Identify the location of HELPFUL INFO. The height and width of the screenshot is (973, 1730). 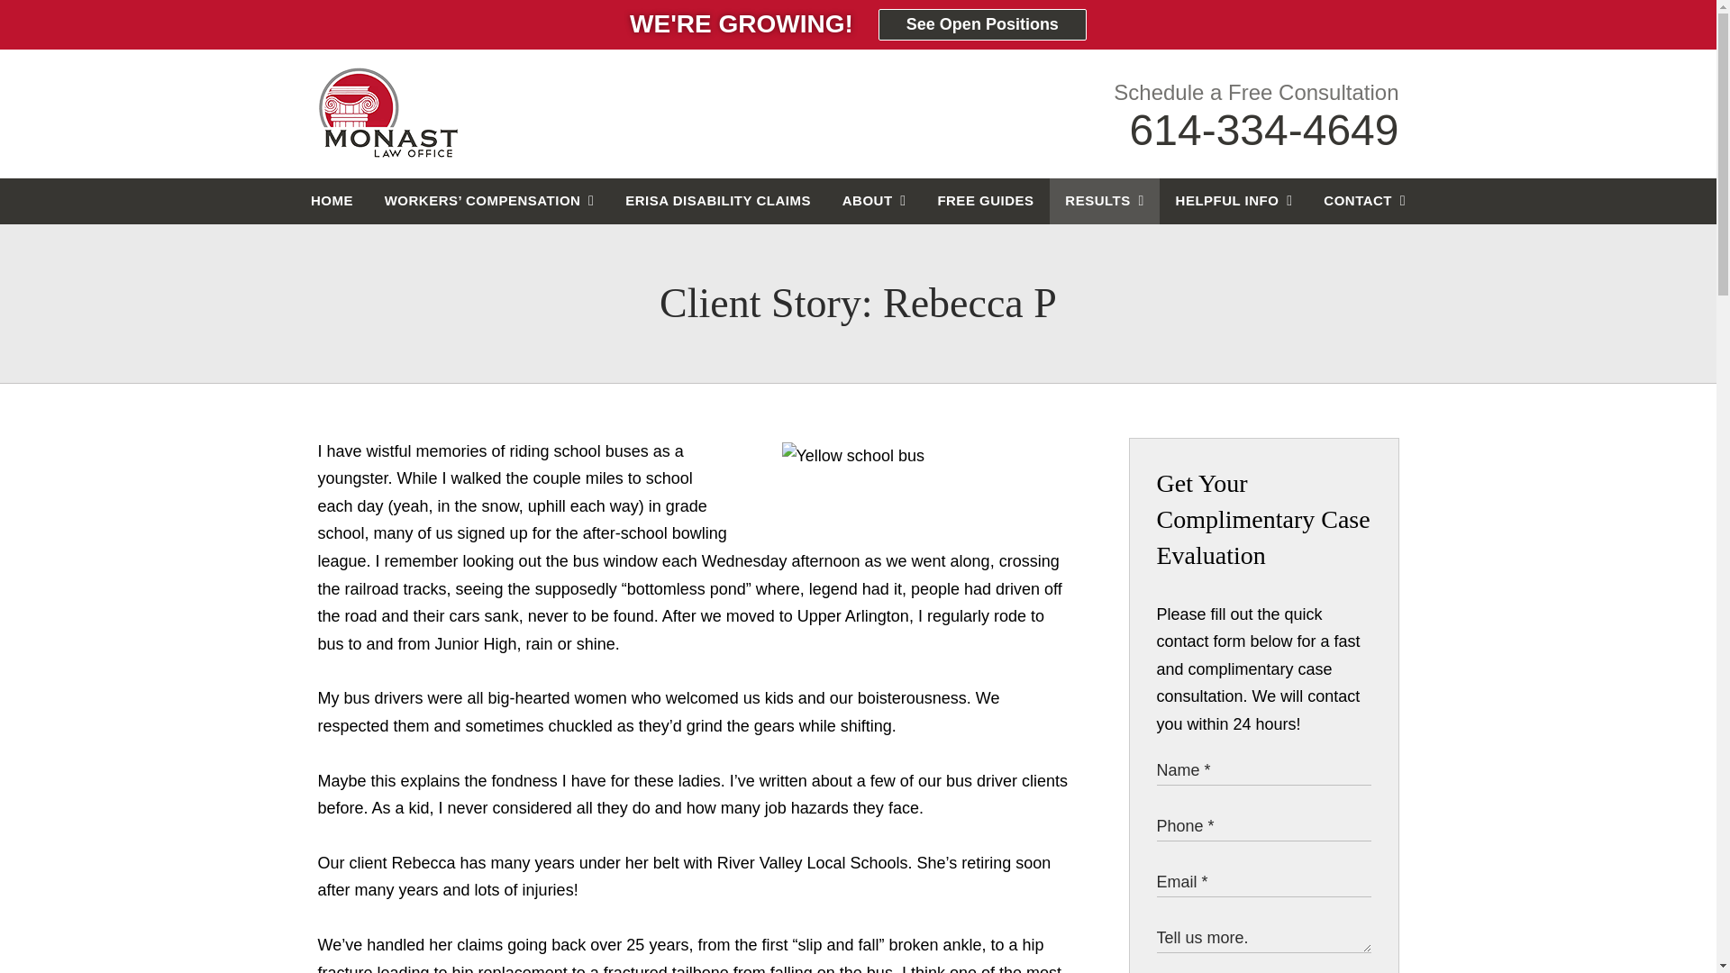
(1233, 201).